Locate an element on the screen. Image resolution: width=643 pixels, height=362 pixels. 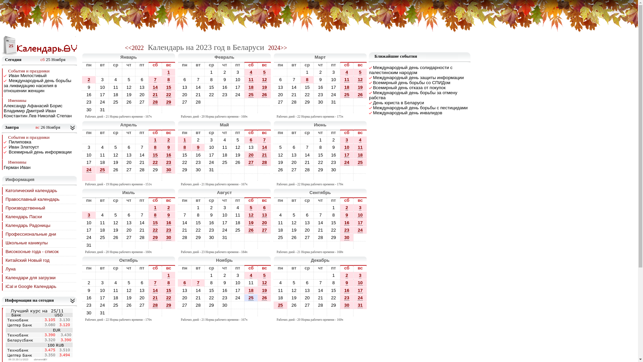
30 is located at coordinates (347, 305).